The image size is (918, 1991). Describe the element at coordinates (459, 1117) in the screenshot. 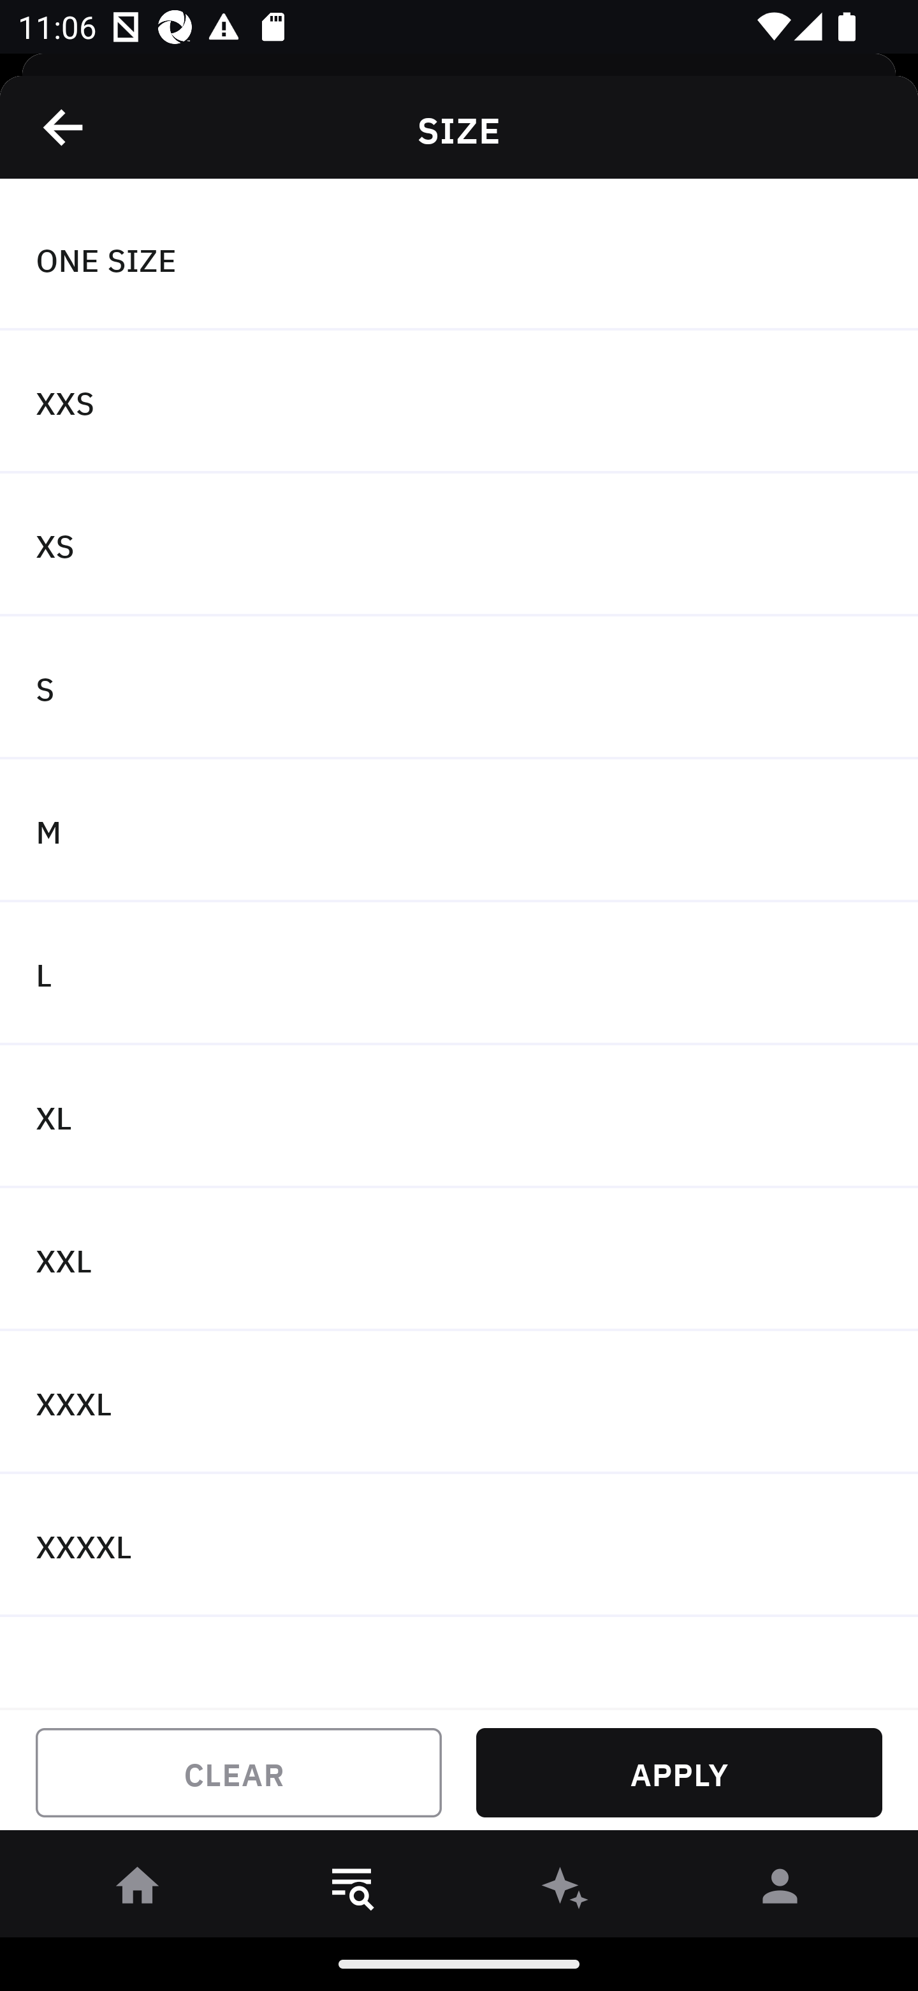

I see `XL` at that location.